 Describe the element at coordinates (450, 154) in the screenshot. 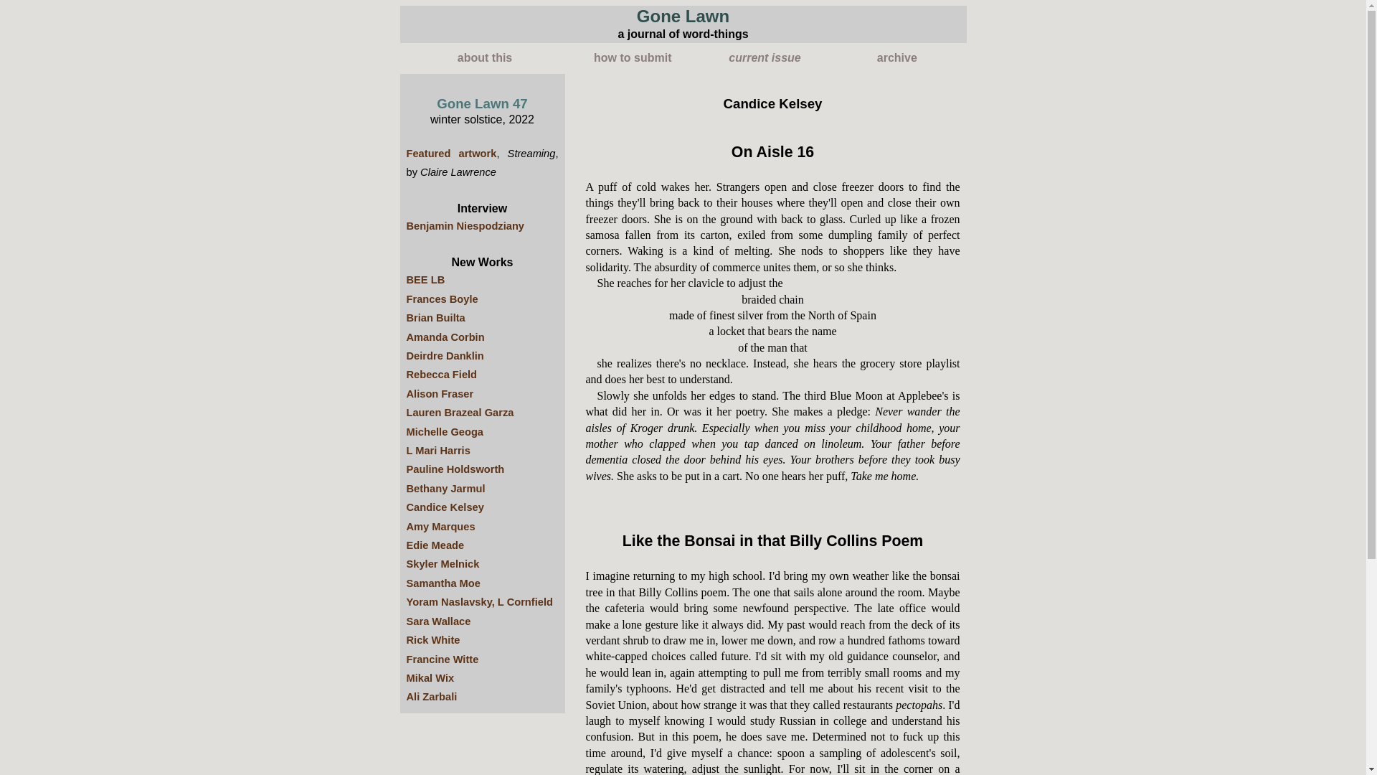

I see `Featured artwork` at that location.